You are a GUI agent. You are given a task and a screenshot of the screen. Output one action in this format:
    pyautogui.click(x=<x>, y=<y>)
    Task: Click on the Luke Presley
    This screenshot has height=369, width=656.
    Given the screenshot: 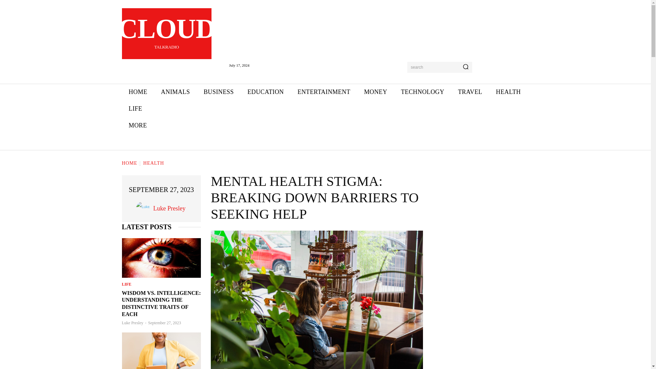 What is the action you would take?
    pyautogui.click(x=508, y=92)
    